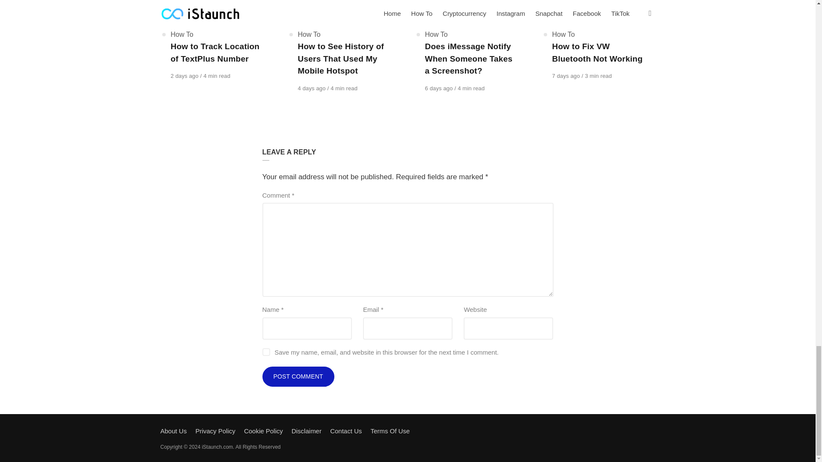 The height and width of the screenshot is (462, 822). What do you see at coordinates (265, 352) in the screenshot?
I see `yes` at bounding box center [265, 352].